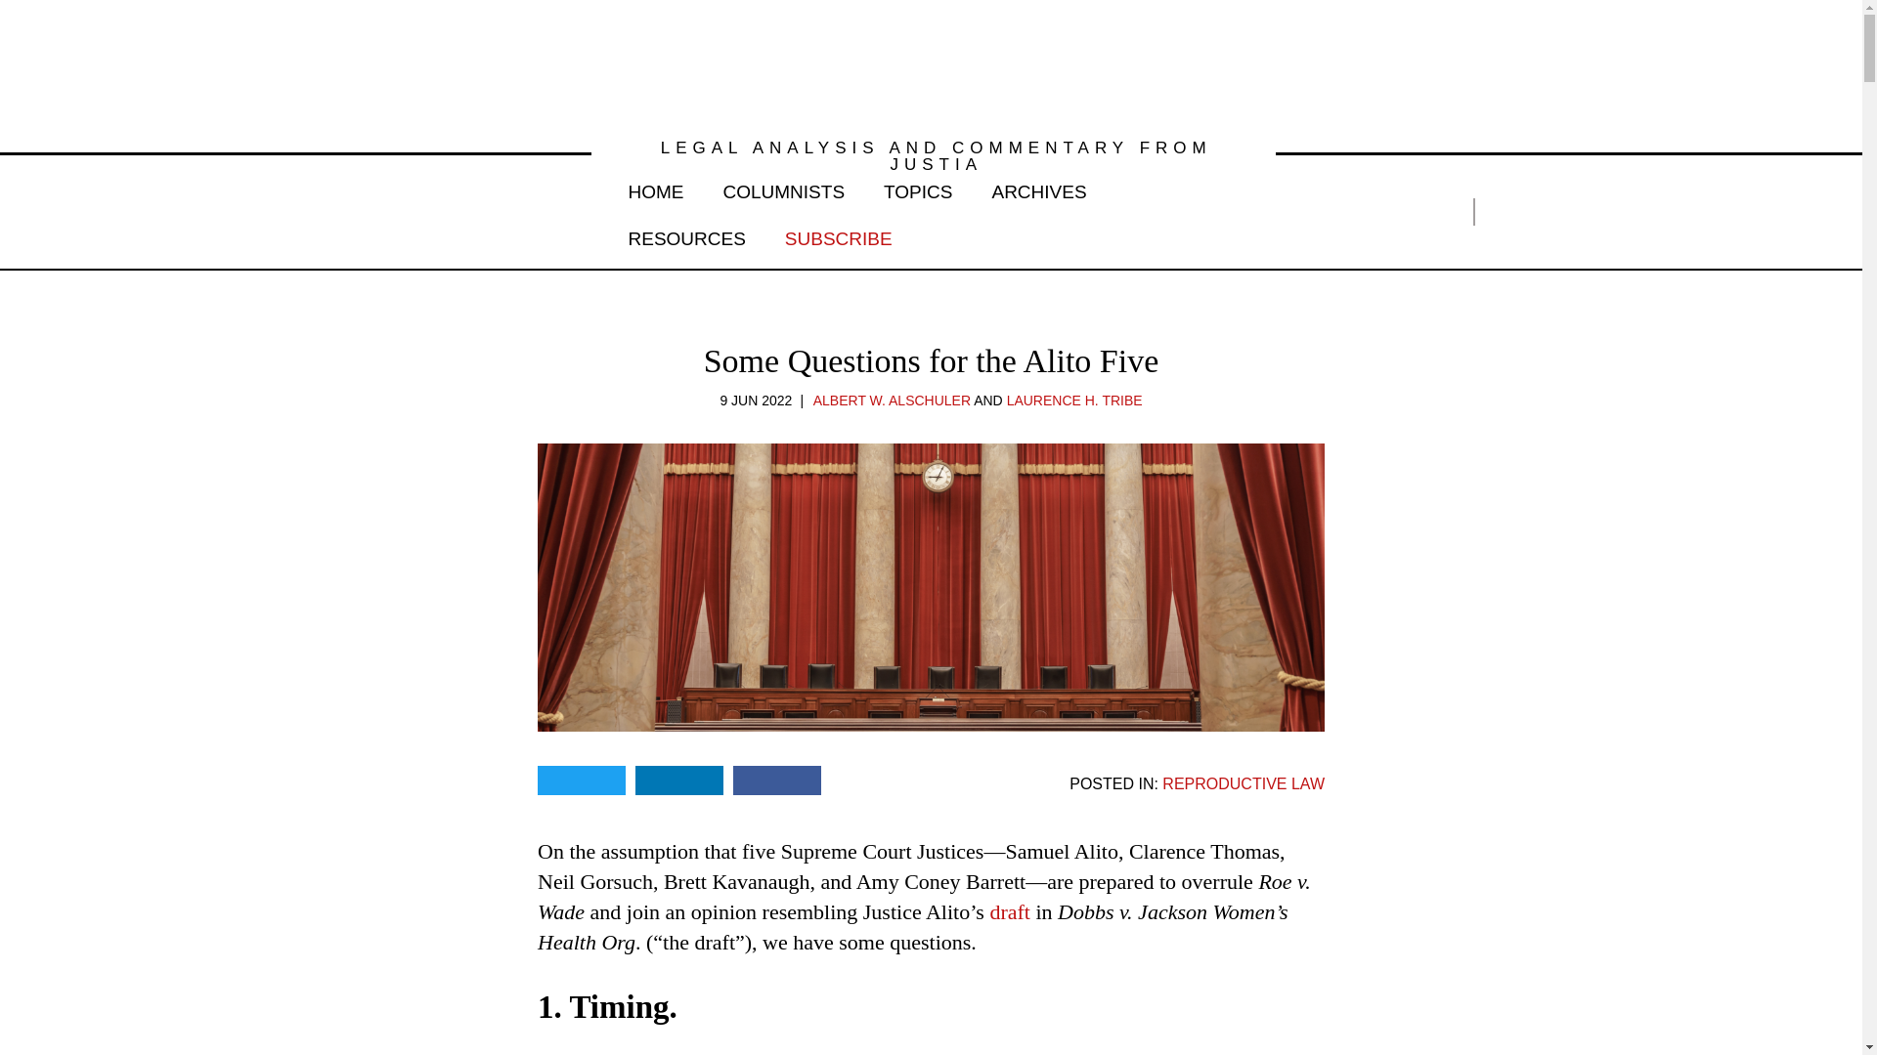 The image size is (1877, 1055). I want to click on LAURENCE H. TRIBE, so click(1074, 400).